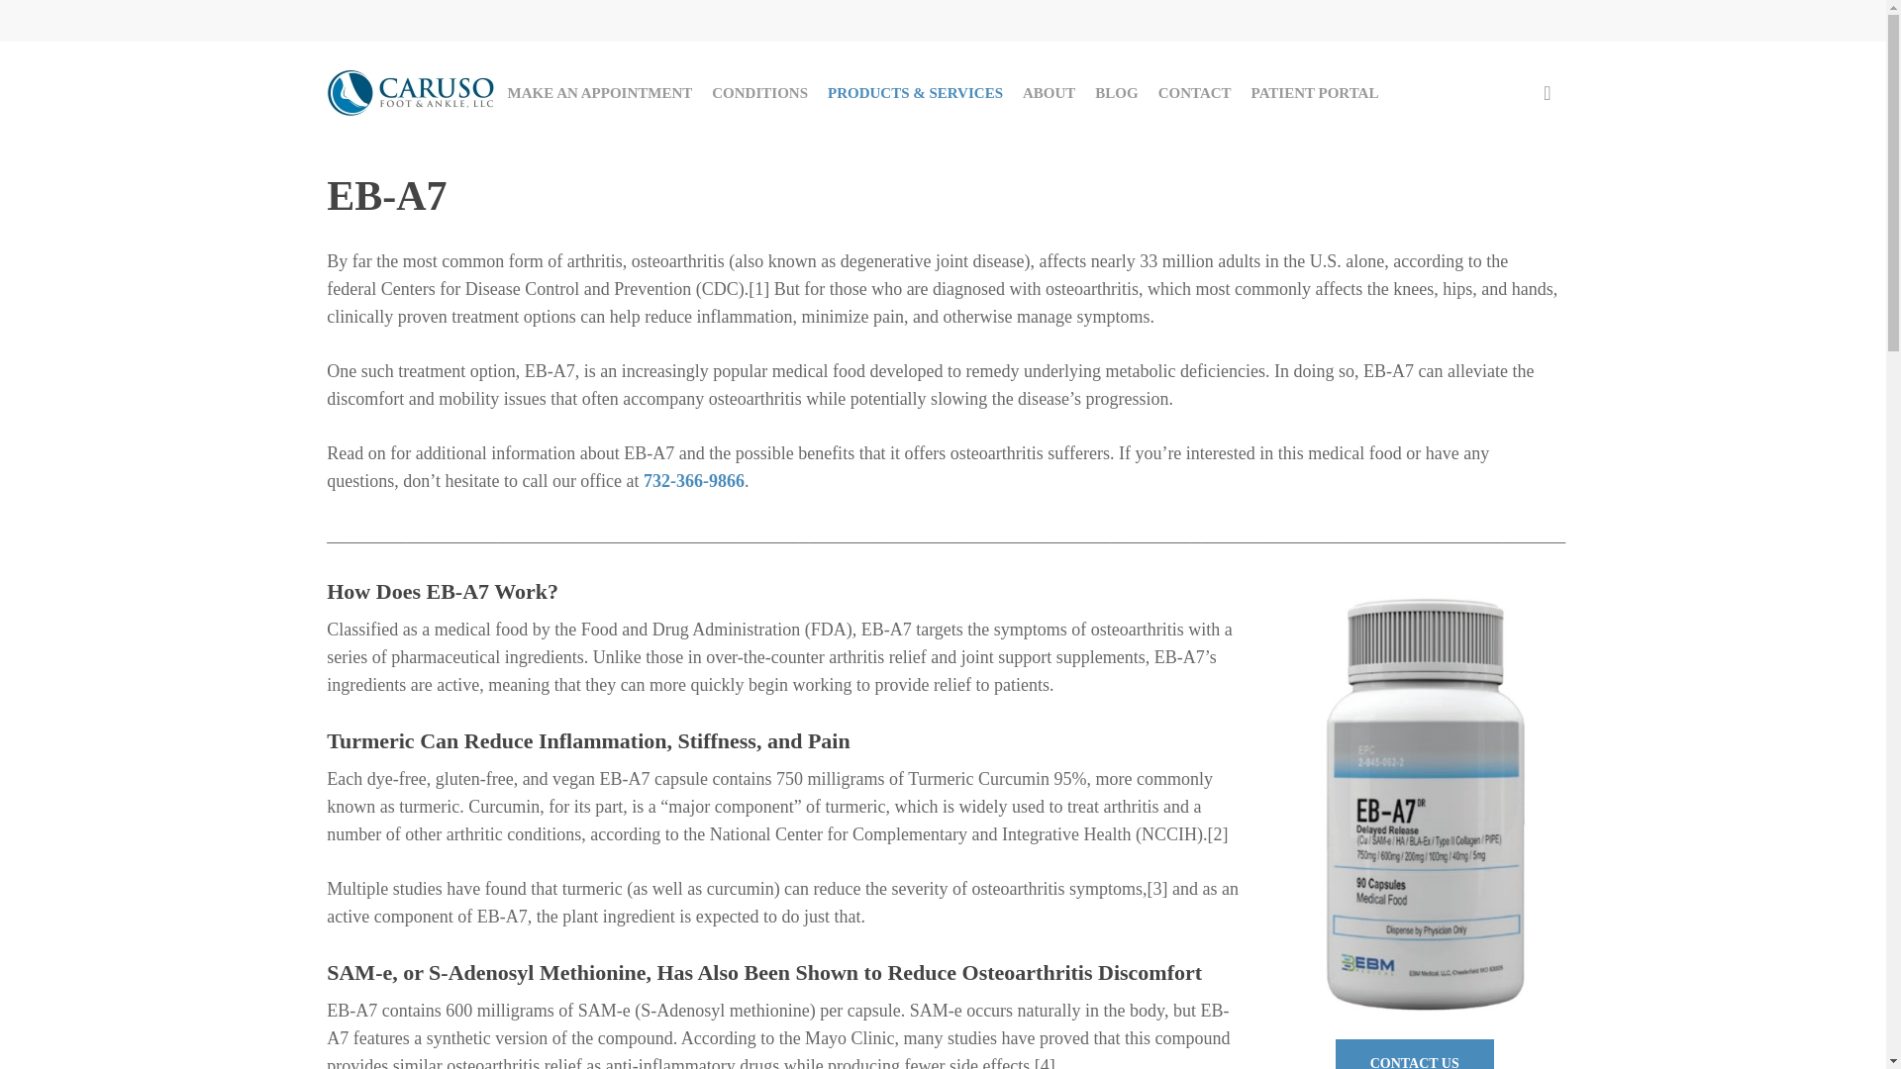 The width and height of the screenshot is (1901, 1069). What do you see at coordinates (1315, 93) in the screenshot?
I see `PATIENT PORTAL` at bounding box center [1315, 93].